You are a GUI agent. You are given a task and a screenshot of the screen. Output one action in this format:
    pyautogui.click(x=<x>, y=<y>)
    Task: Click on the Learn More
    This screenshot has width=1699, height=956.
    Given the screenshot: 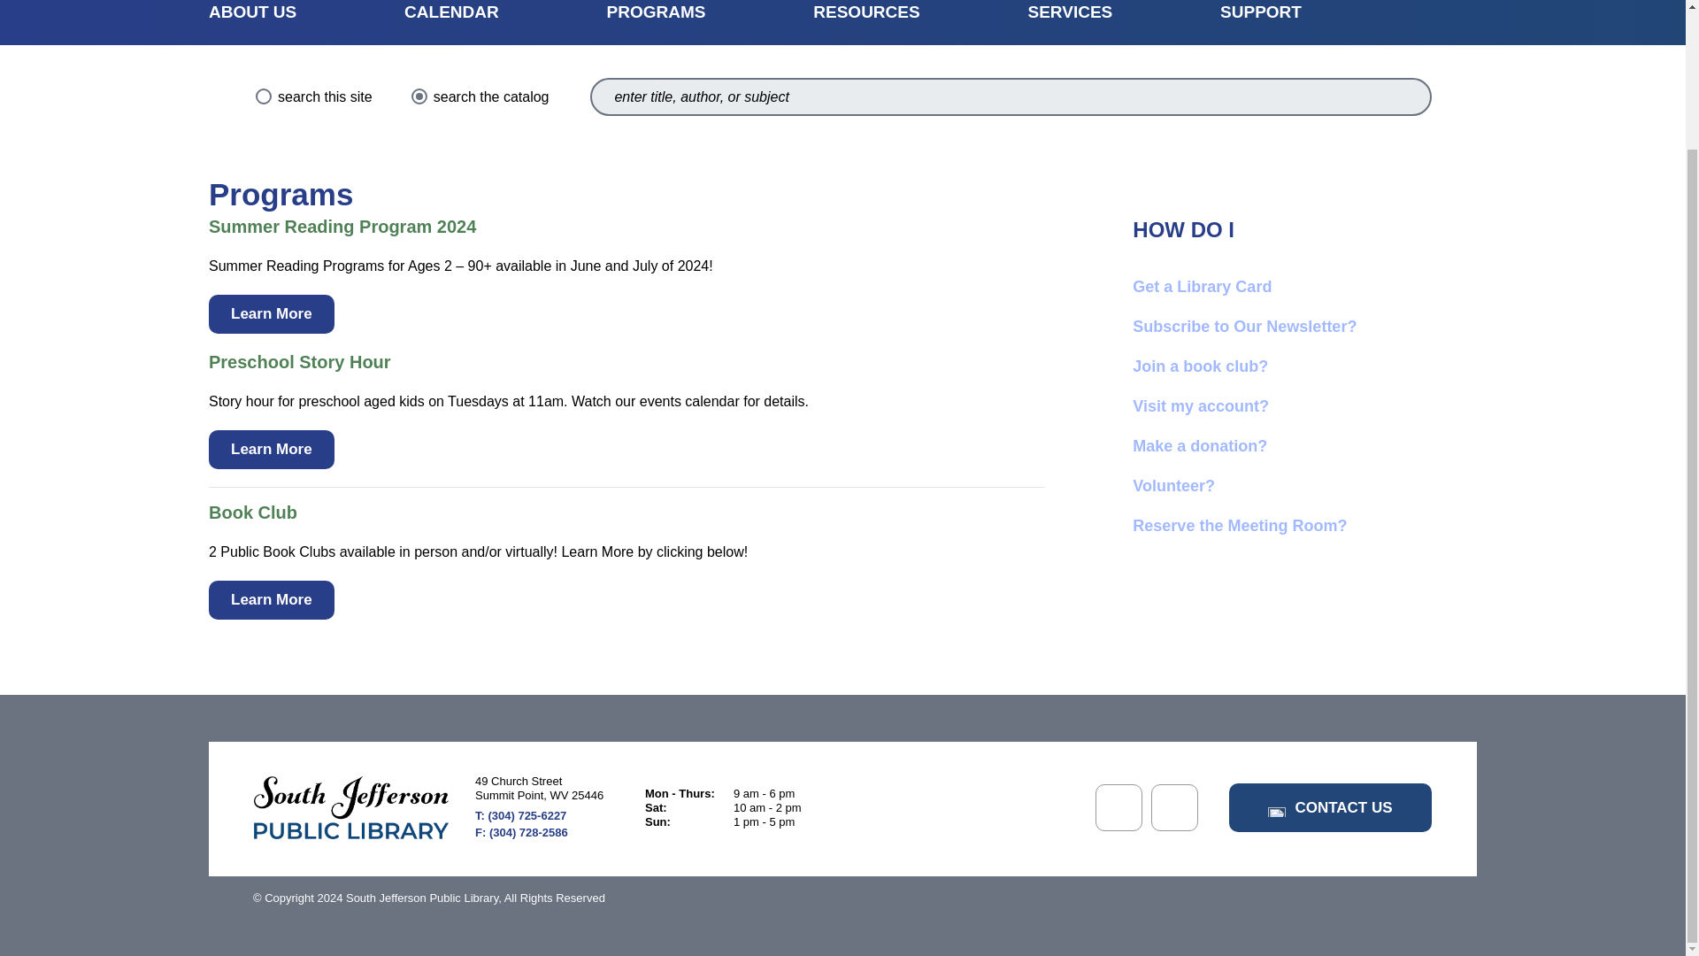 What is the action you would take?
    pyautogui.click(x=272, y=450)
    